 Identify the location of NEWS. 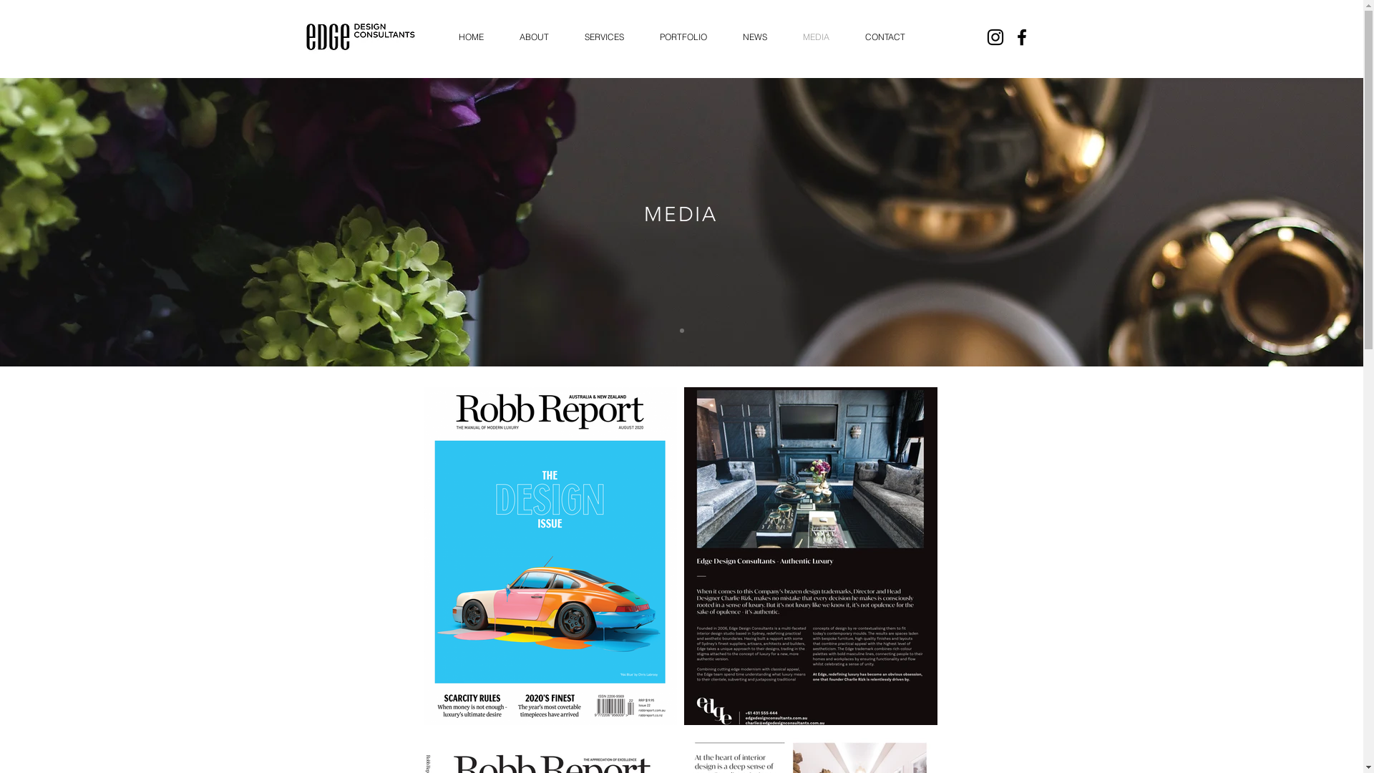
(754, 37).